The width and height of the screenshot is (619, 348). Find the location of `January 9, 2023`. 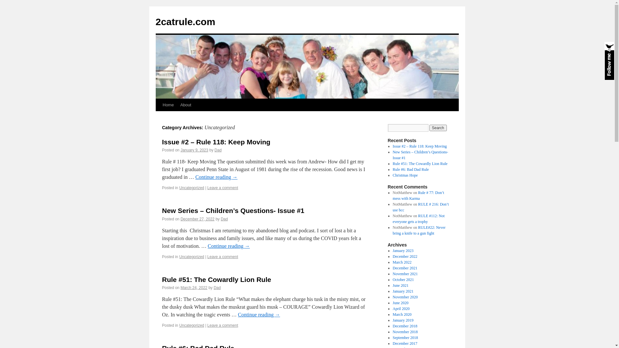

January 9, 2023 is located at coordinates (194, 150).